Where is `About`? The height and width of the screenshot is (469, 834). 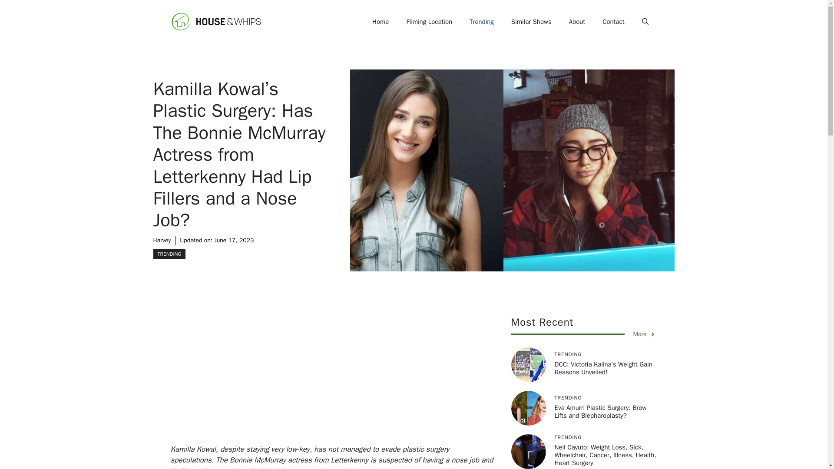
About is located at coordinates (577, 22).